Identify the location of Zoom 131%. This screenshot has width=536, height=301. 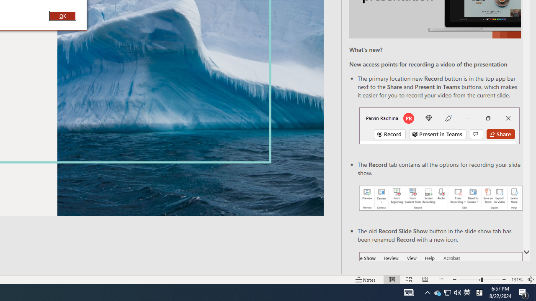
(517, 279).